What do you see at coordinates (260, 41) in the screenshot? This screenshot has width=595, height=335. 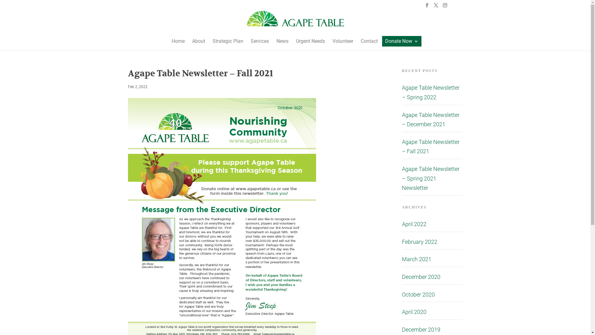 I see `Services` at bounding box center [260, 41].